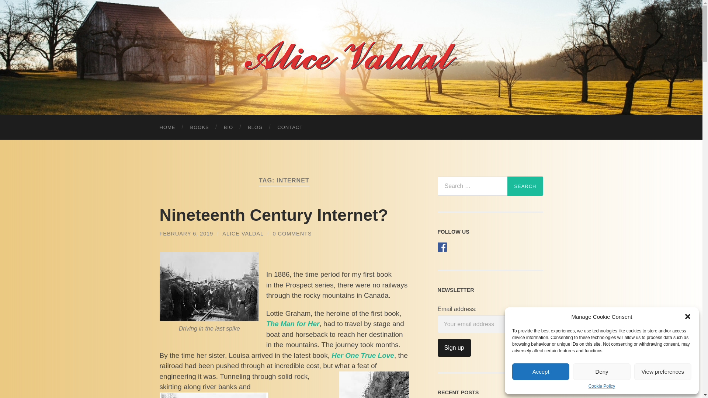  Describe the element at coordinates (186, 234) in the screenshot. I see `FEBRUARY 6, 2019` at that location.